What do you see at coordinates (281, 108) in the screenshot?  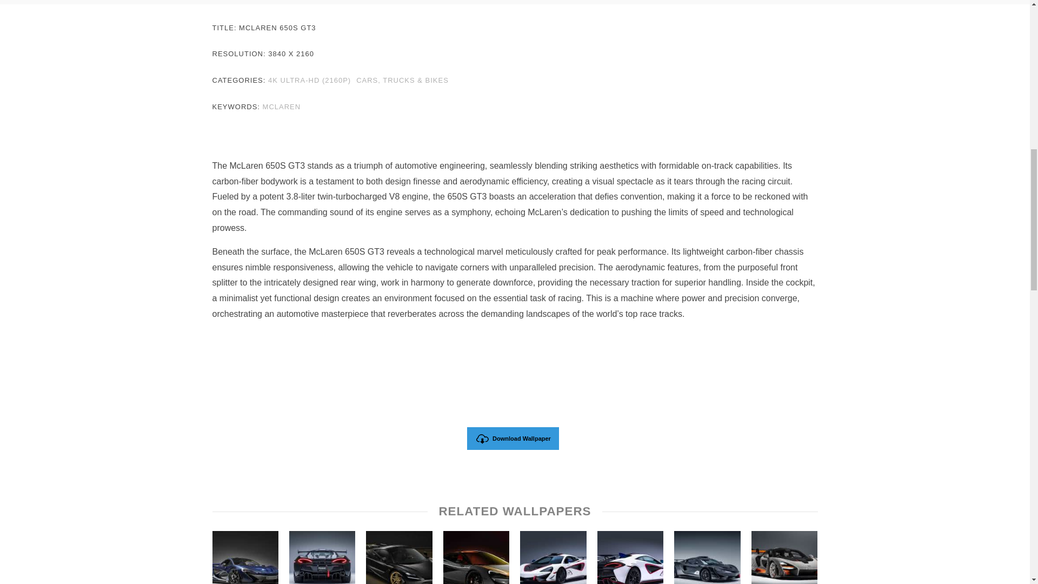 I see `MCLAREN` at bounding box center [281, 108].